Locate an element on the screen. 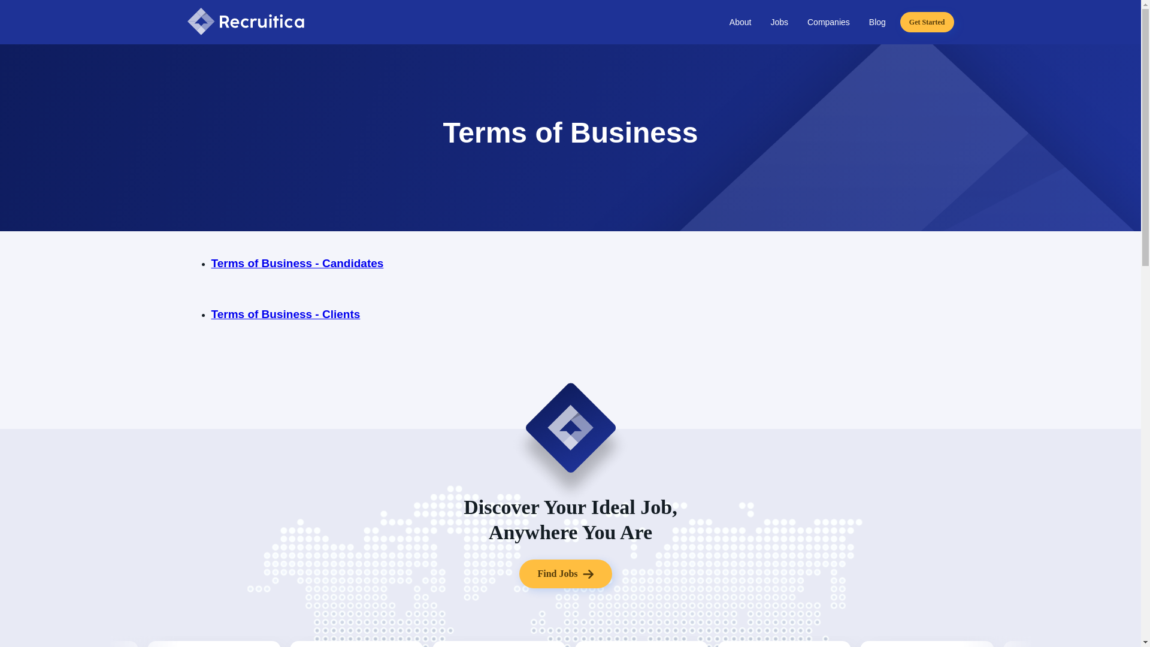 This screenshot has height=647, width=1150. Find Jobs is located at coordinates (565, 574).